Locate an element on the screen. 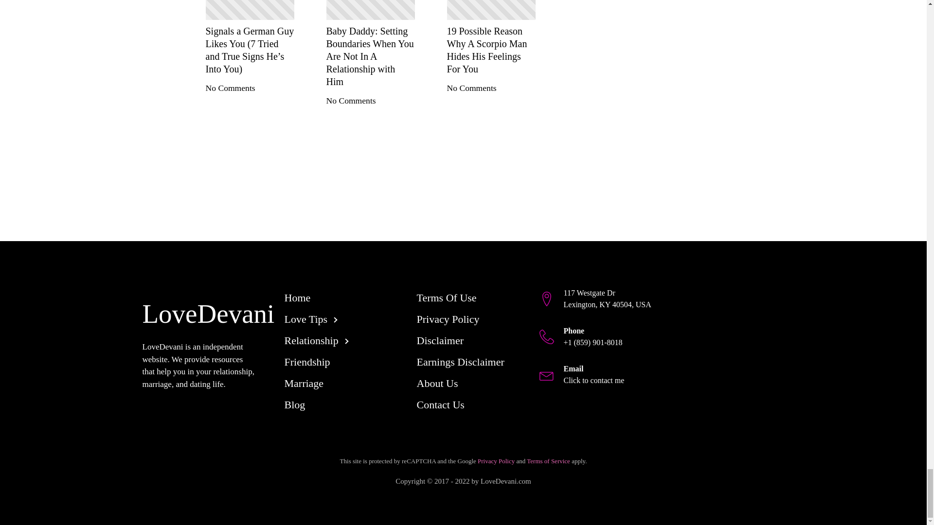 The image size is (934, 525). No Comments is located at coordinates (230, 87).